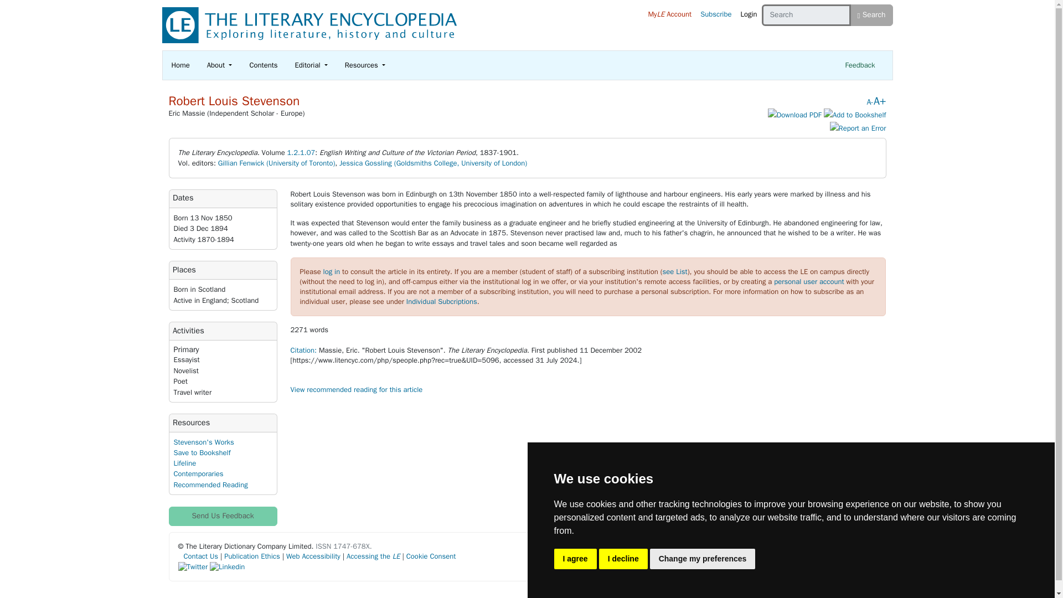 Image resolution: width=1063 pixels, height=598 pixels. I want to click on Search, so click(871, 15).